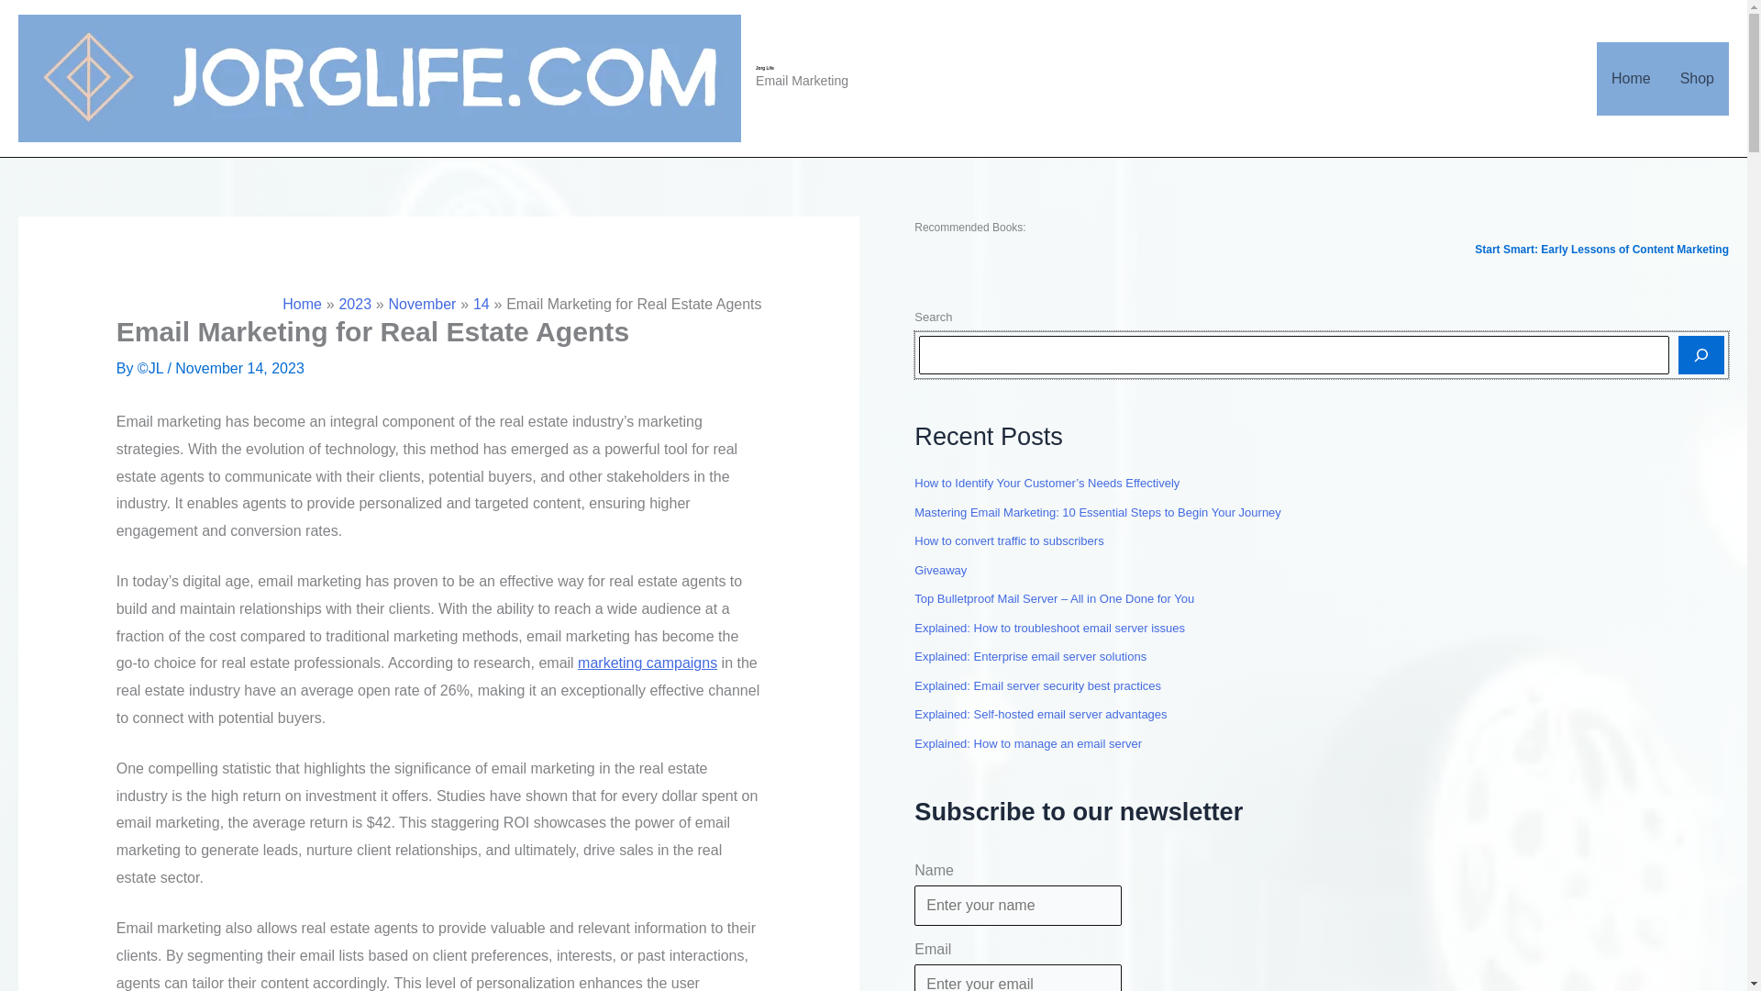 Image resolution: width=1761 pixels, height=991 pixels. I want to click on Giveaway, so click(940, 570).